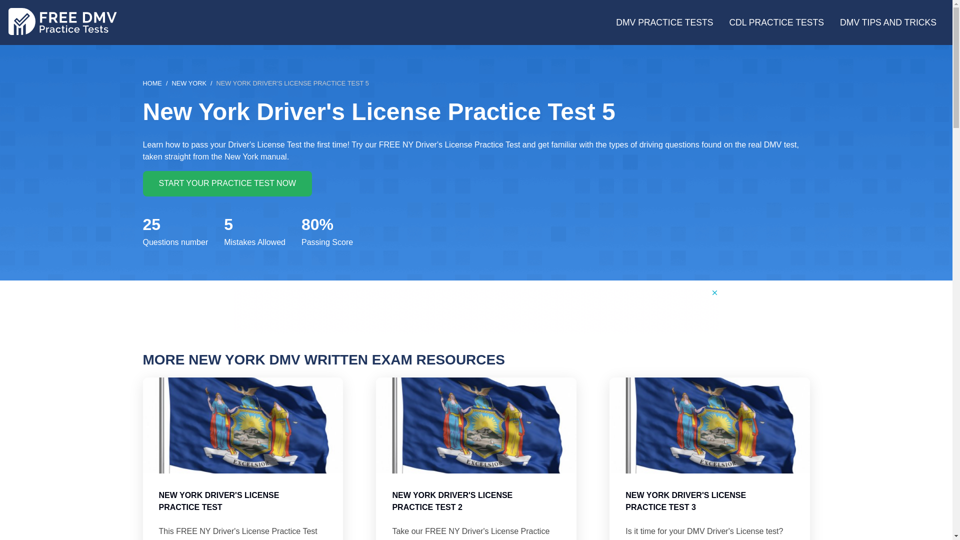  What do you see at coordinates (888, 22) in the screenshot?
I see `DMV Practice Tests Tips` at bounding box center [888, 22].